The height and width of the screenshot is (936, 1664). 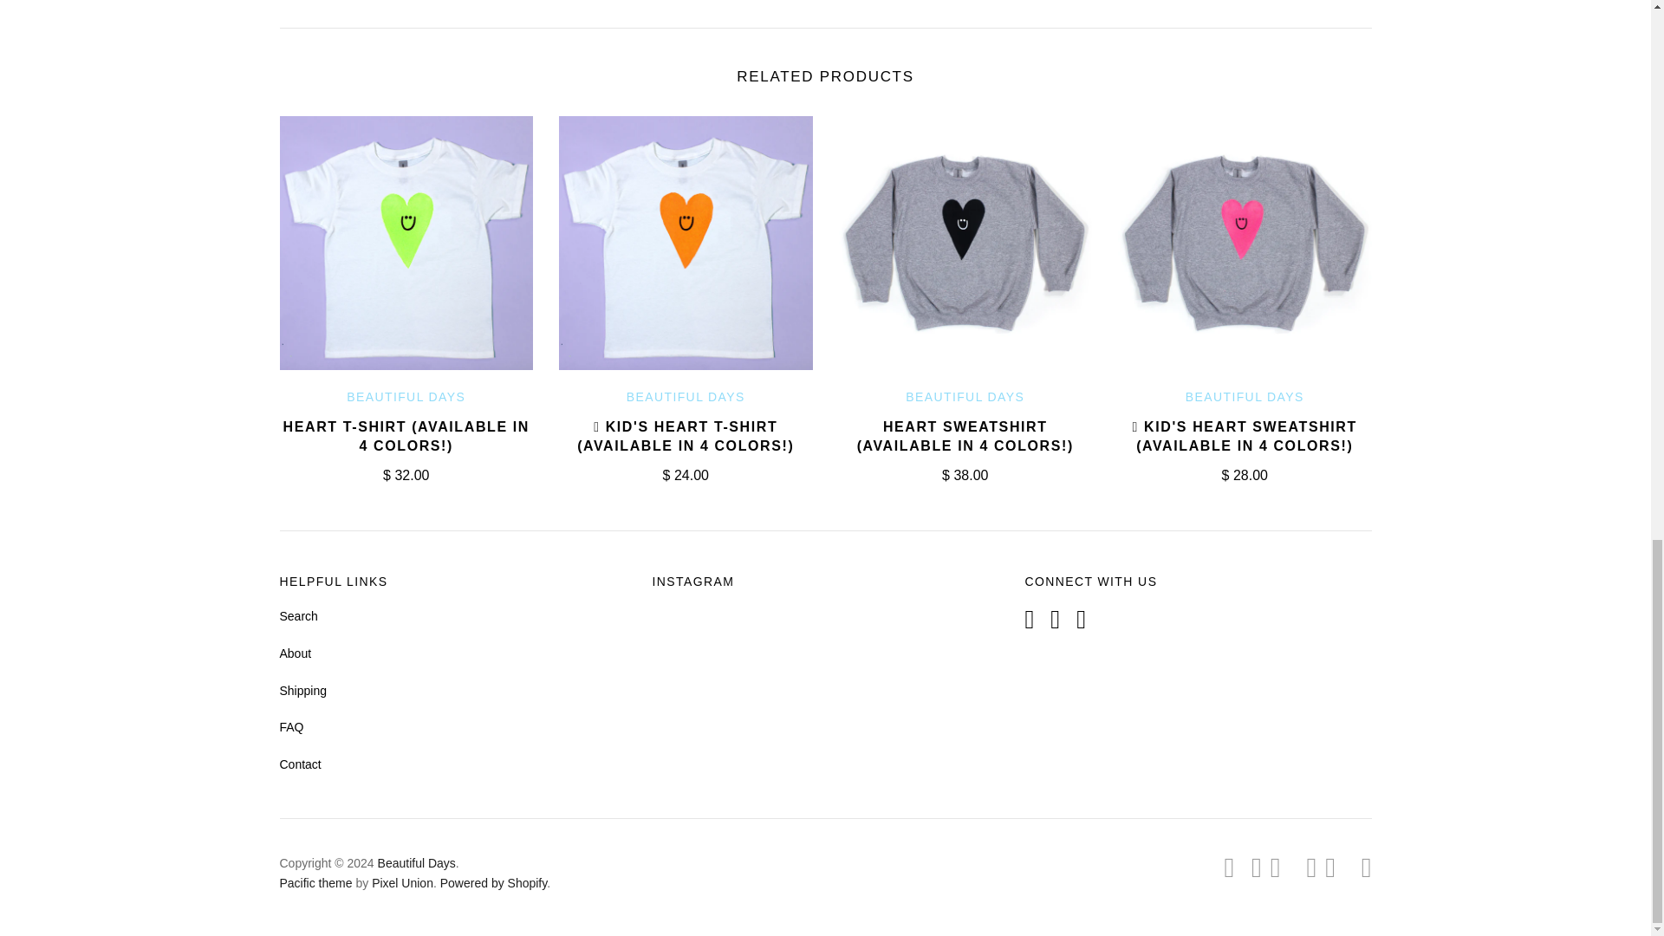 I want to click on BEAUTIFUL DAYS, so click(x=1245, y=397).